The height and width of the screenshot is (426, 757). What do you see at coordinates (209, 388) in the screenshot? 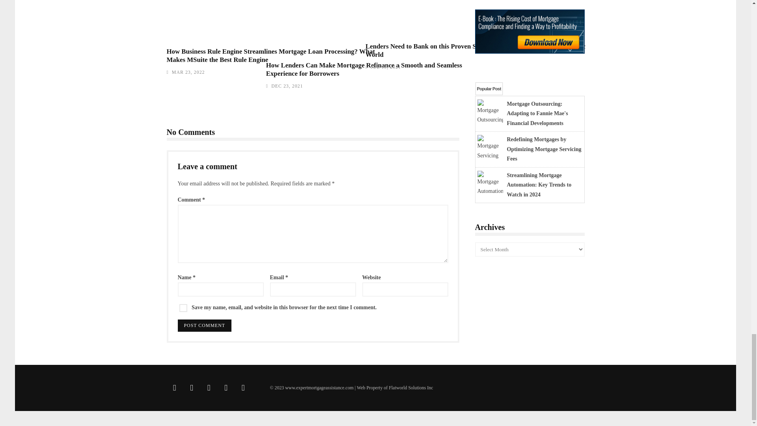
I see `Instagram` at bounding box center [209, 388].